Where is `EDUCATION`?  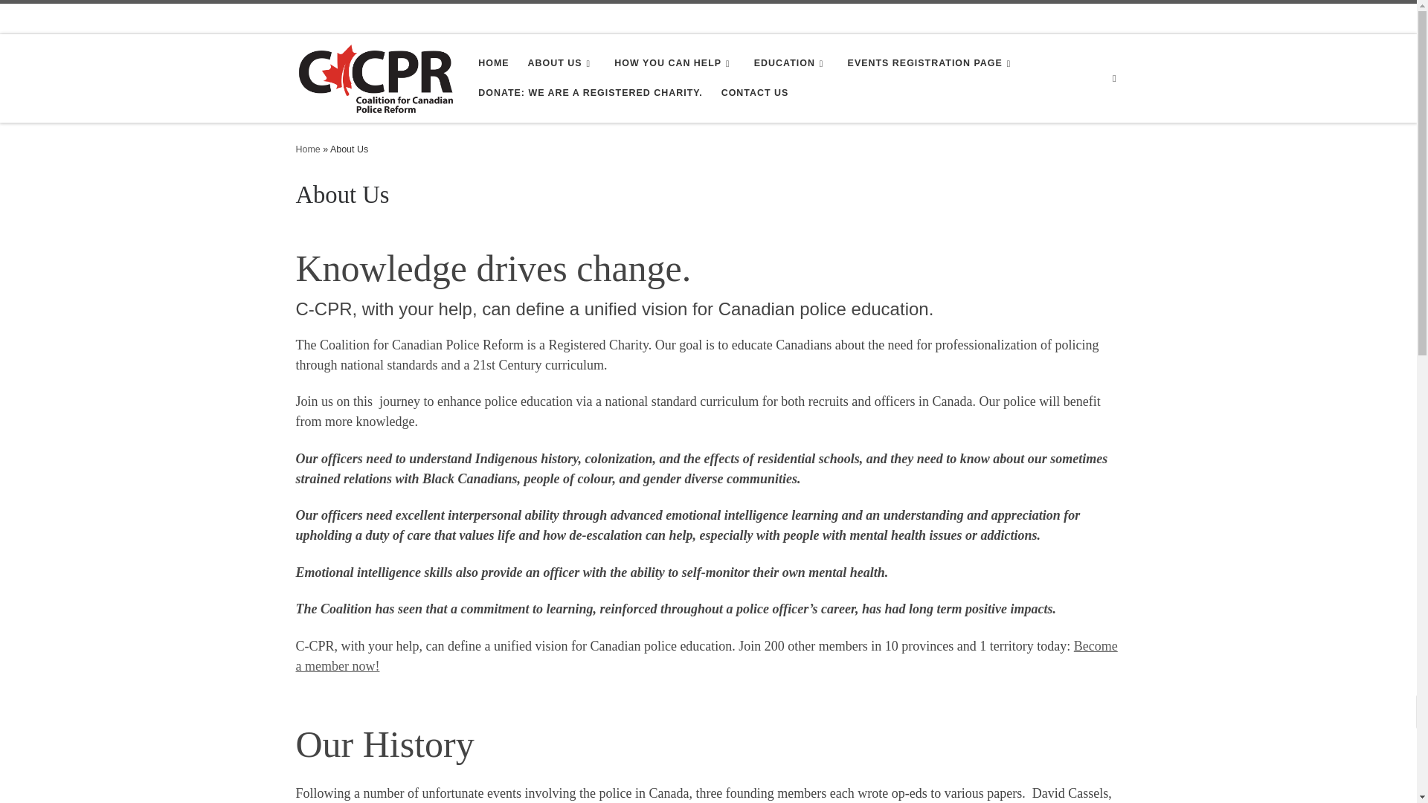
EDUCATION is located at coordinates (791, 62).